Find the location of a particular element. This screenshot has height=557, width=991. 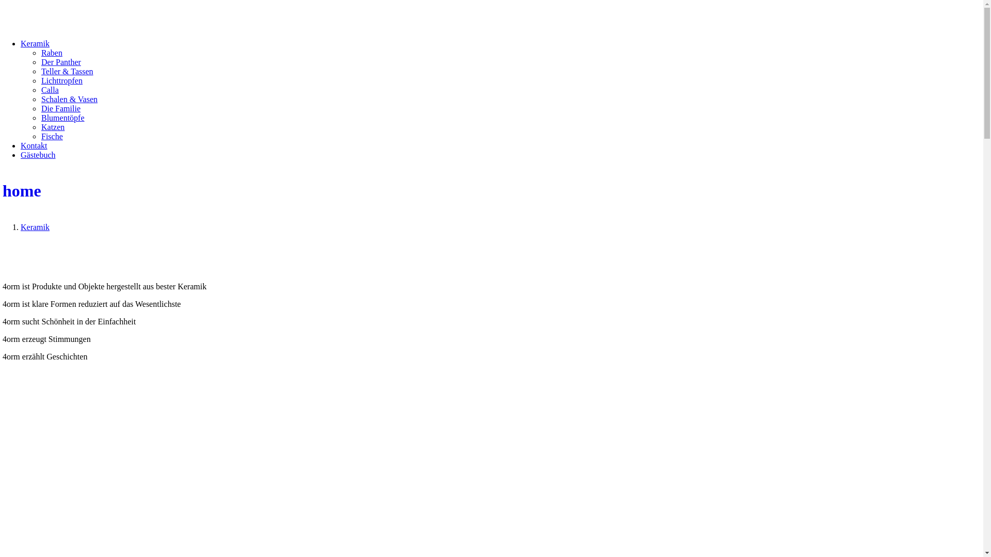

Teller & Tassen is located at coordinates (67, 71).